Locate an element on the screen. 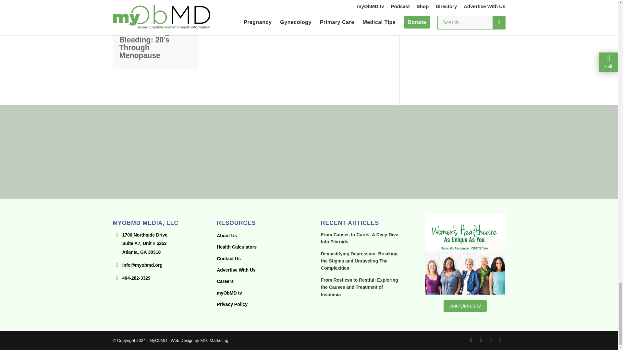  Facebook is located at coordinates (481, 339).